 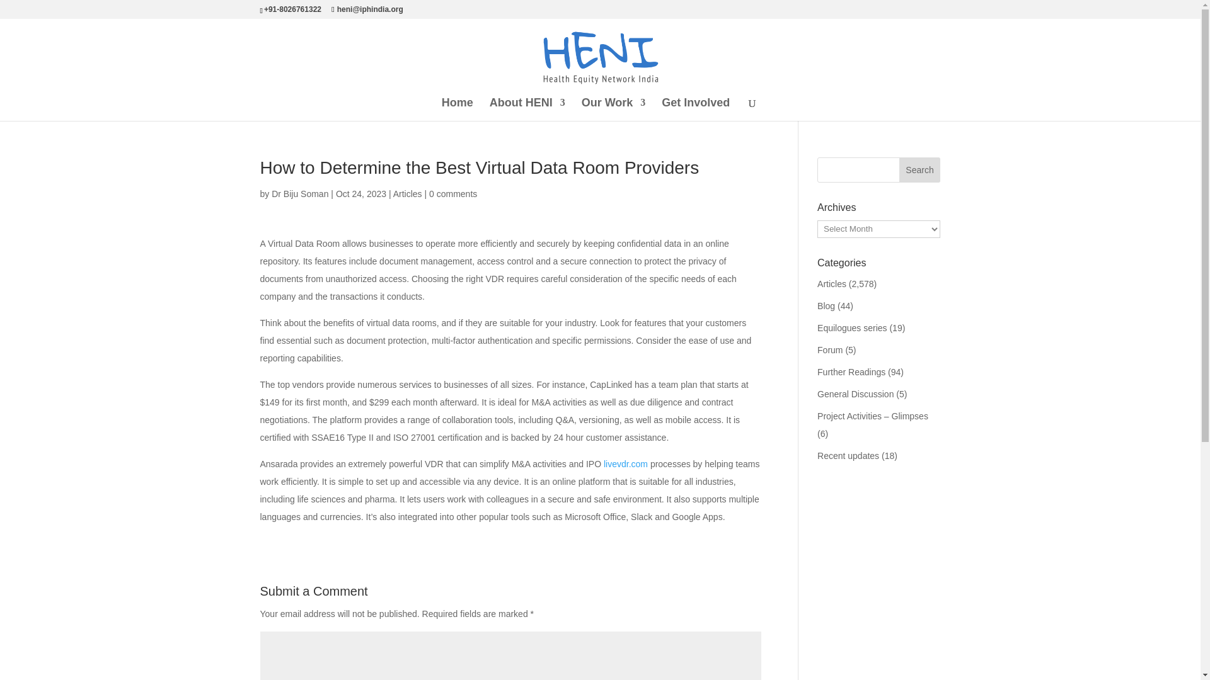 I want to click on Recent updates, so click(x=848, y=456).